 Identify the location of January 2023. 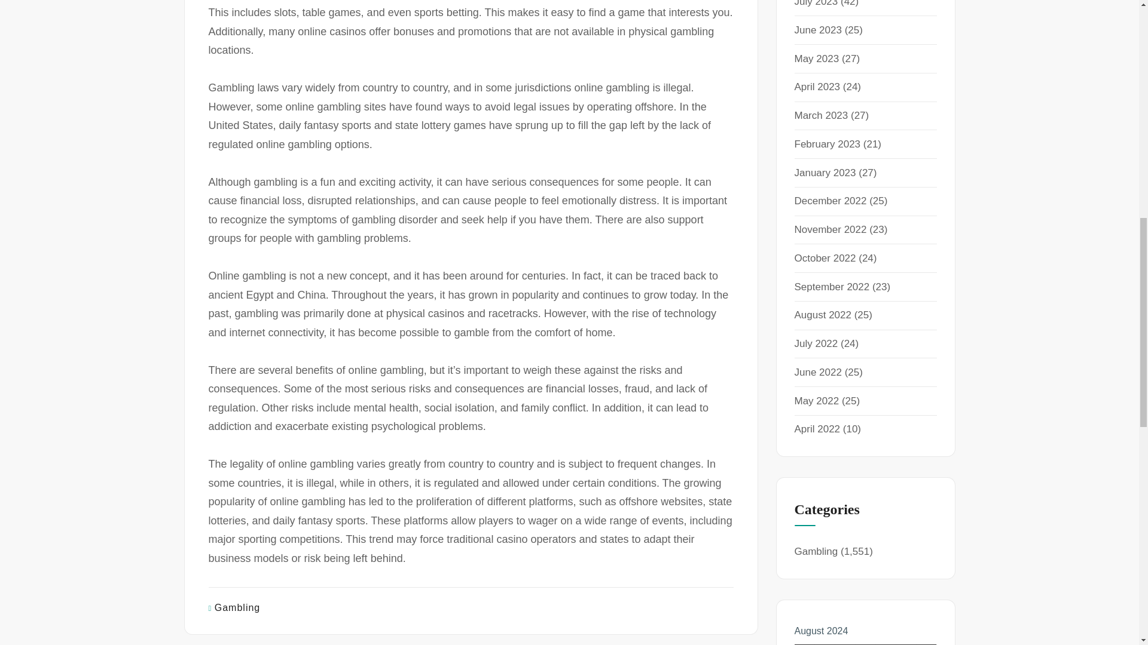
(825, 173).